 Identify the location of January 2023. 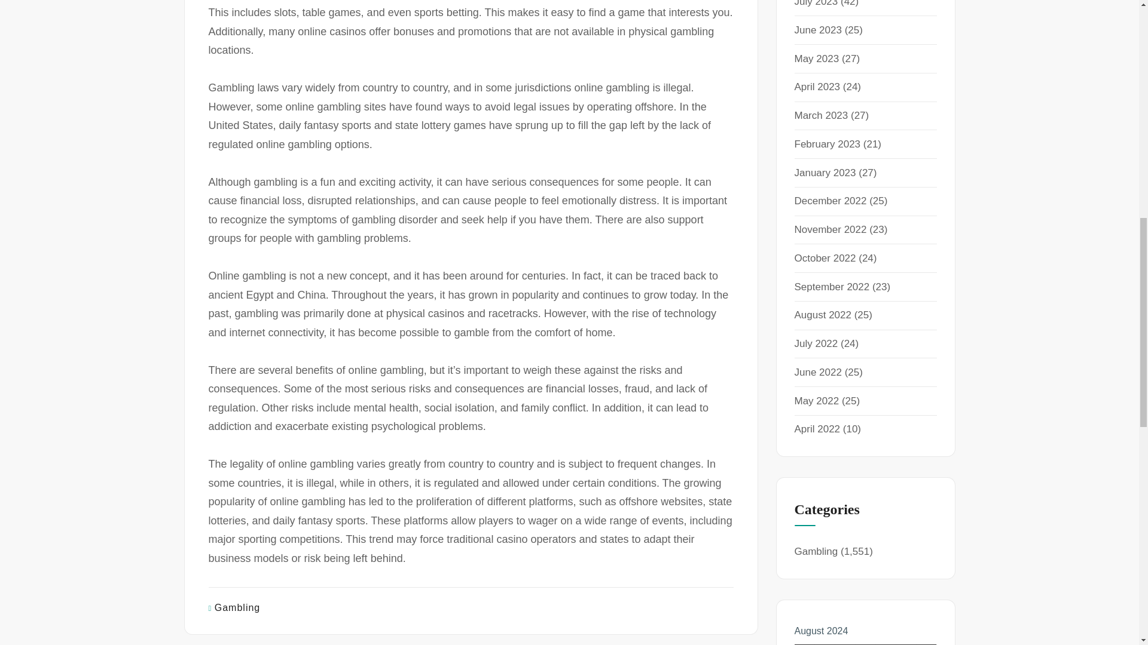
(825, 173).